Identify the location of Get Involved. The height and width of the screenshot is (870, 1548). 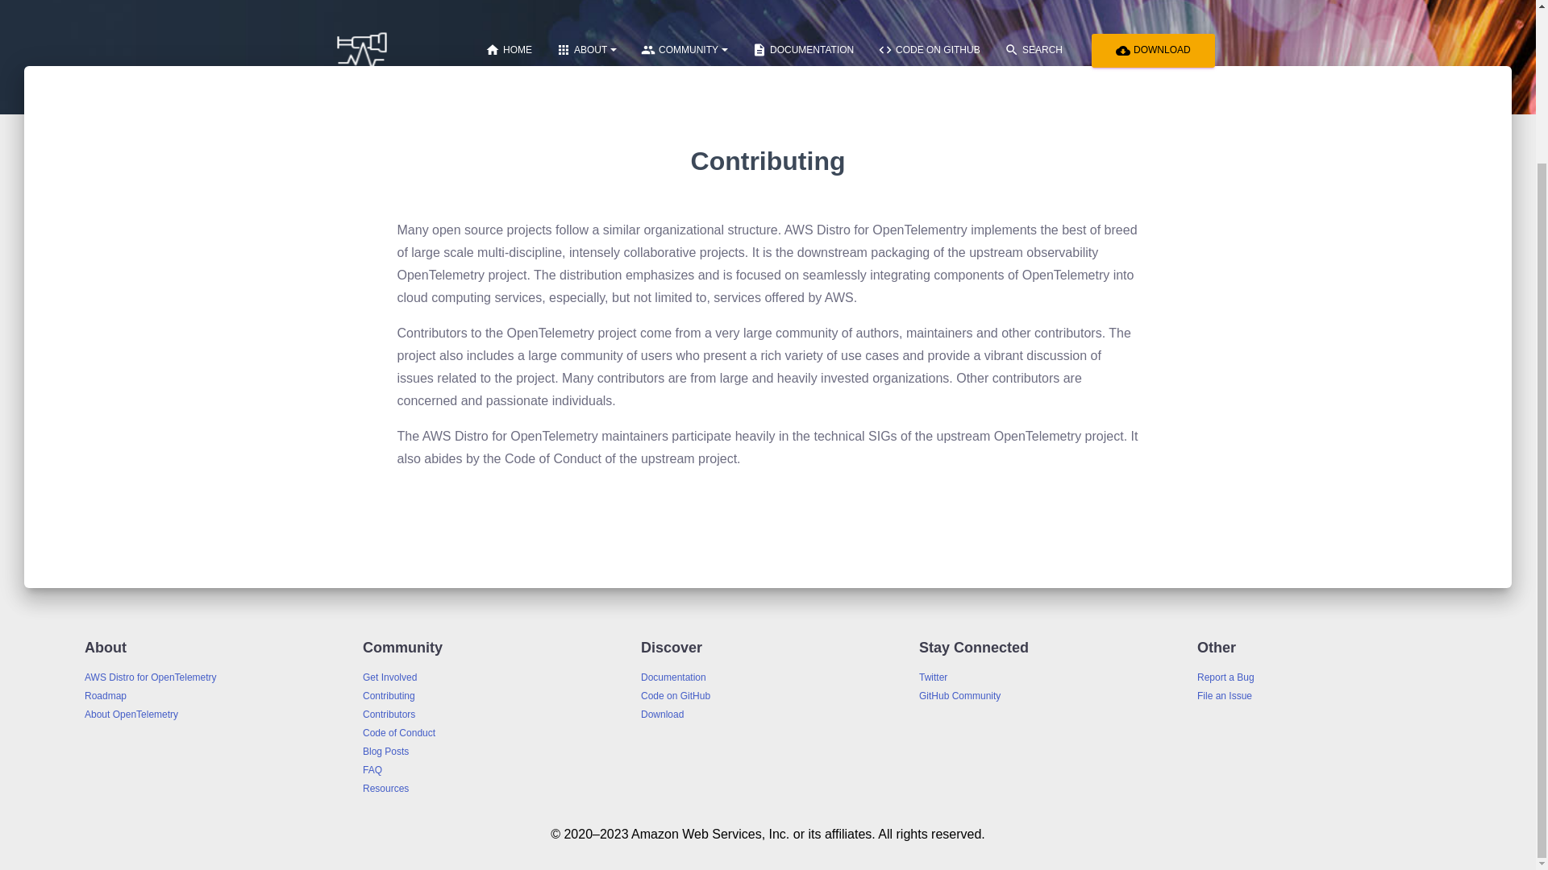
(389, 677).